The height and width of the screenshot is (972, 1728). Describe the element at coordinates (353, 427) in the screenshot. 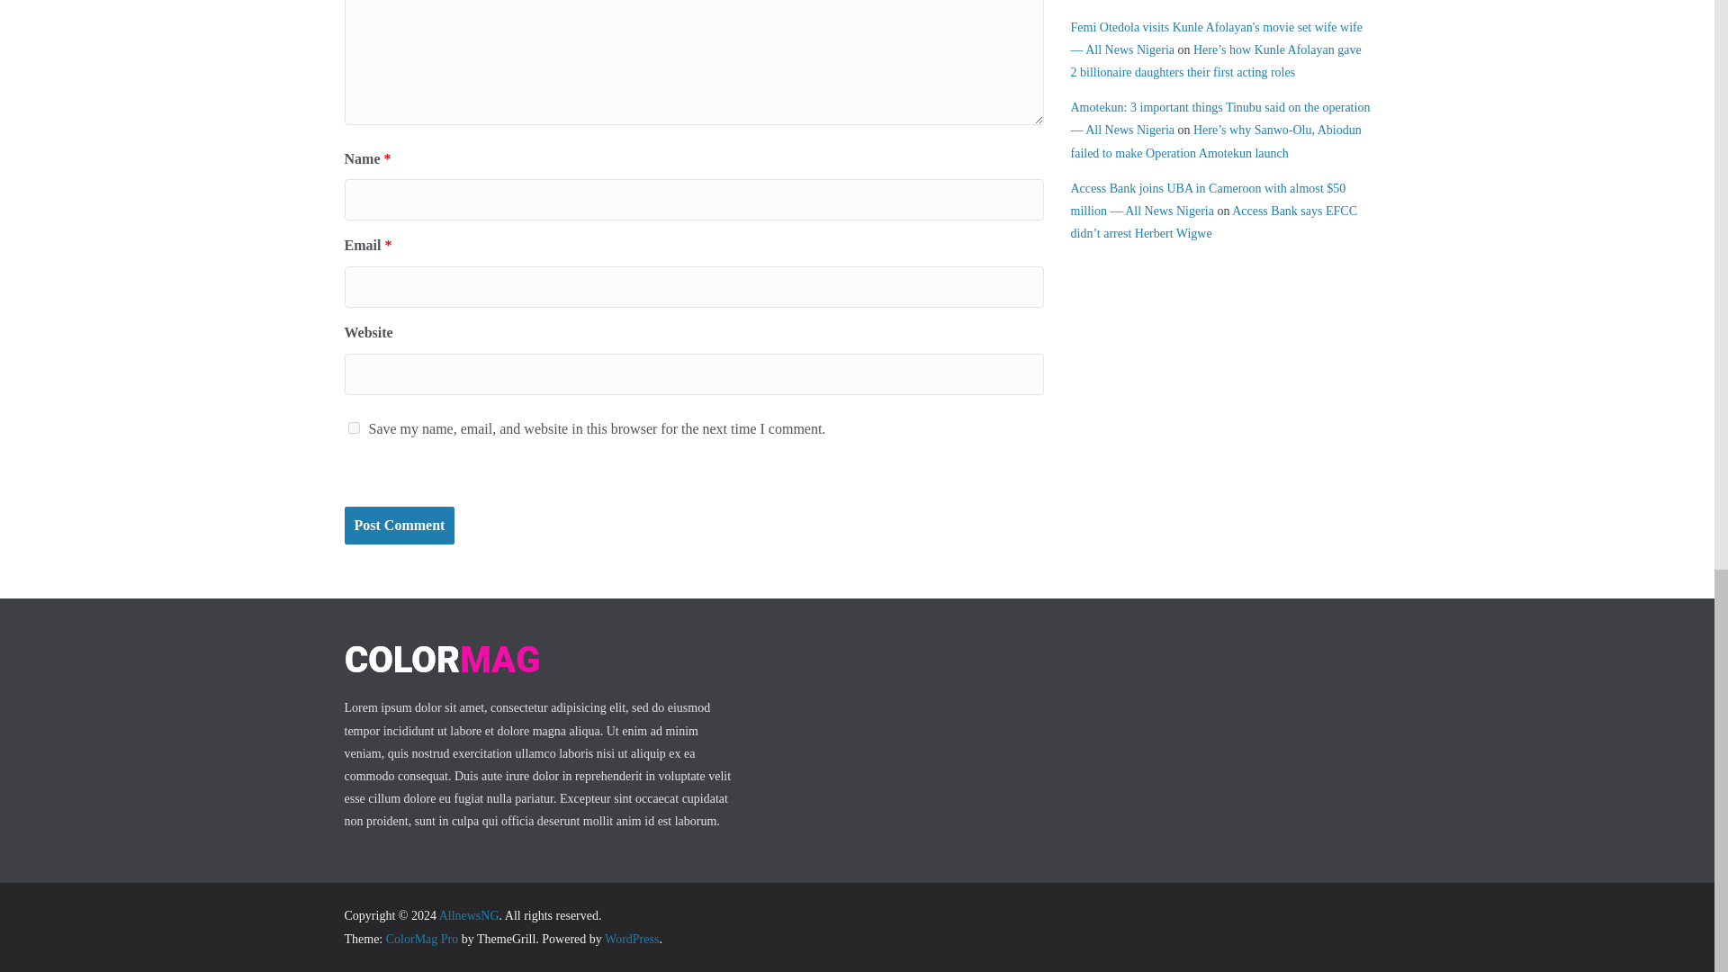

I see `yes` at that location.